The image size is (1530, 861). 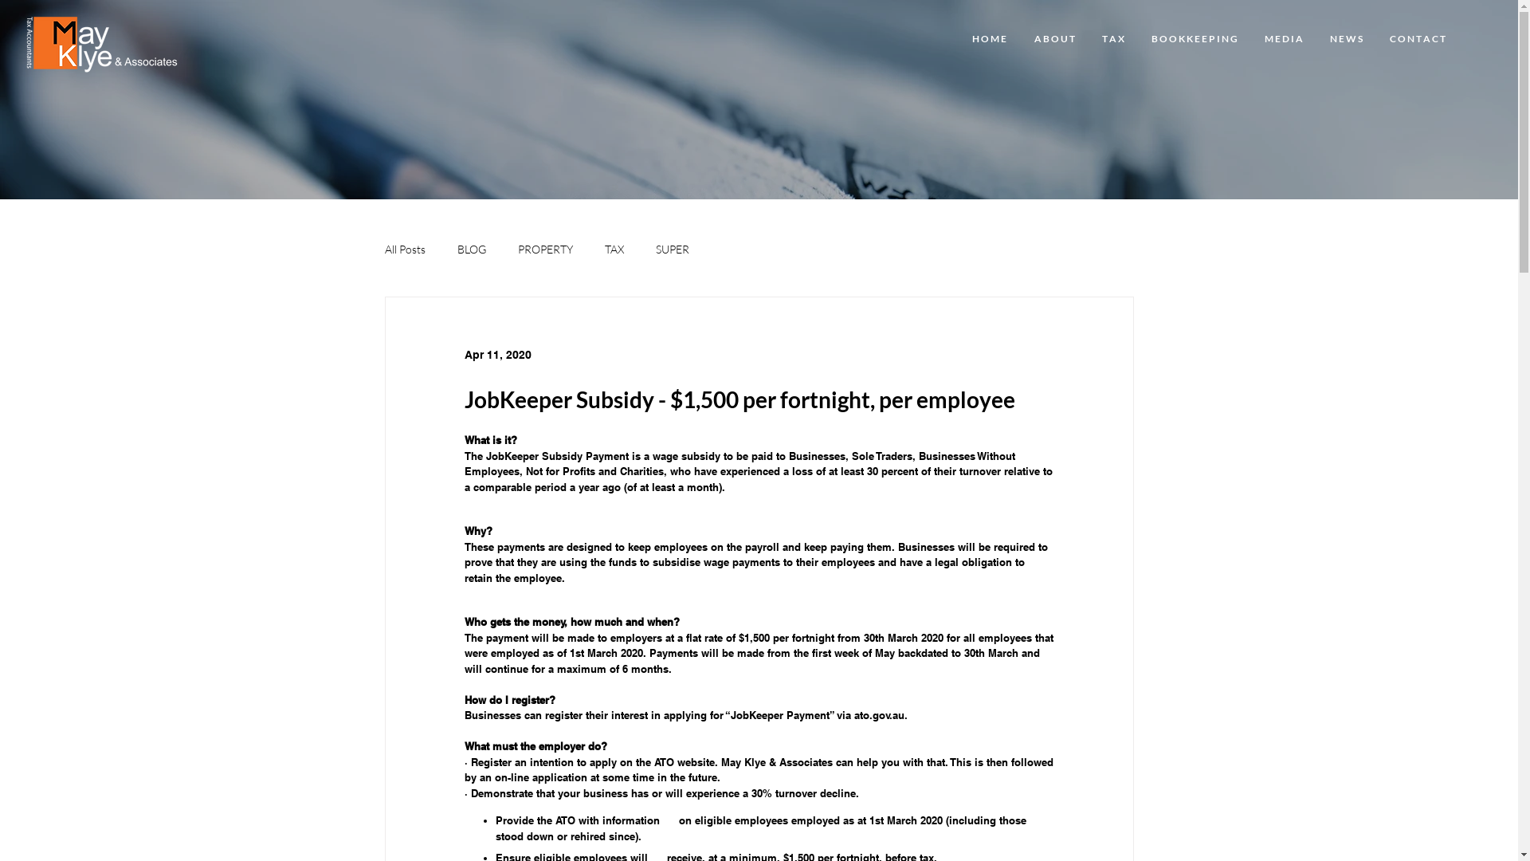 I want to click on T A X, so click(x=1113, y=39).